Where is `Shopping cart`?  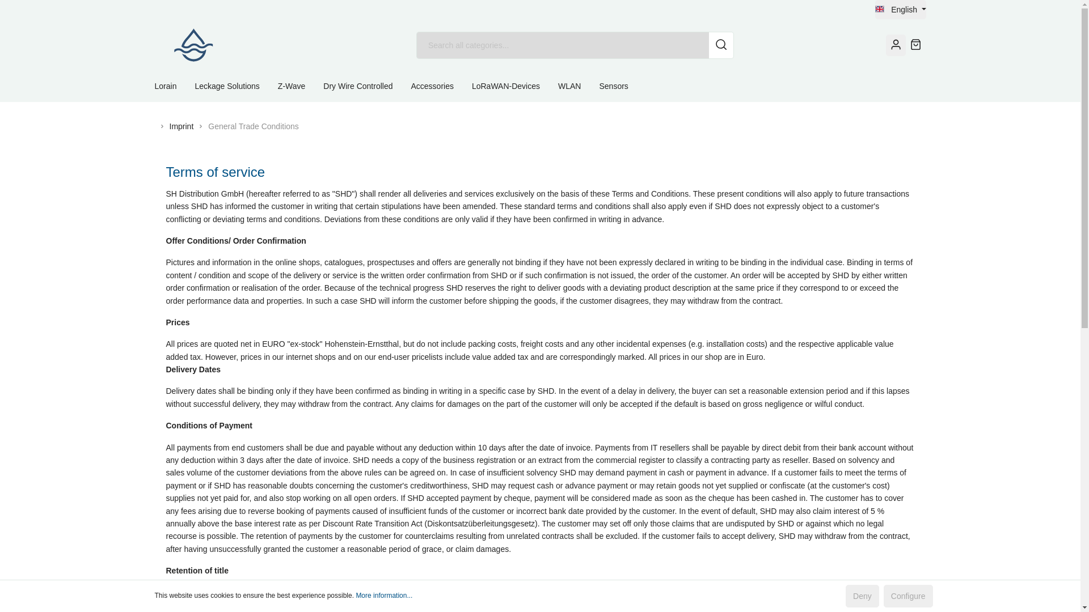 Shopping cart is located at coordinates (915, 45).